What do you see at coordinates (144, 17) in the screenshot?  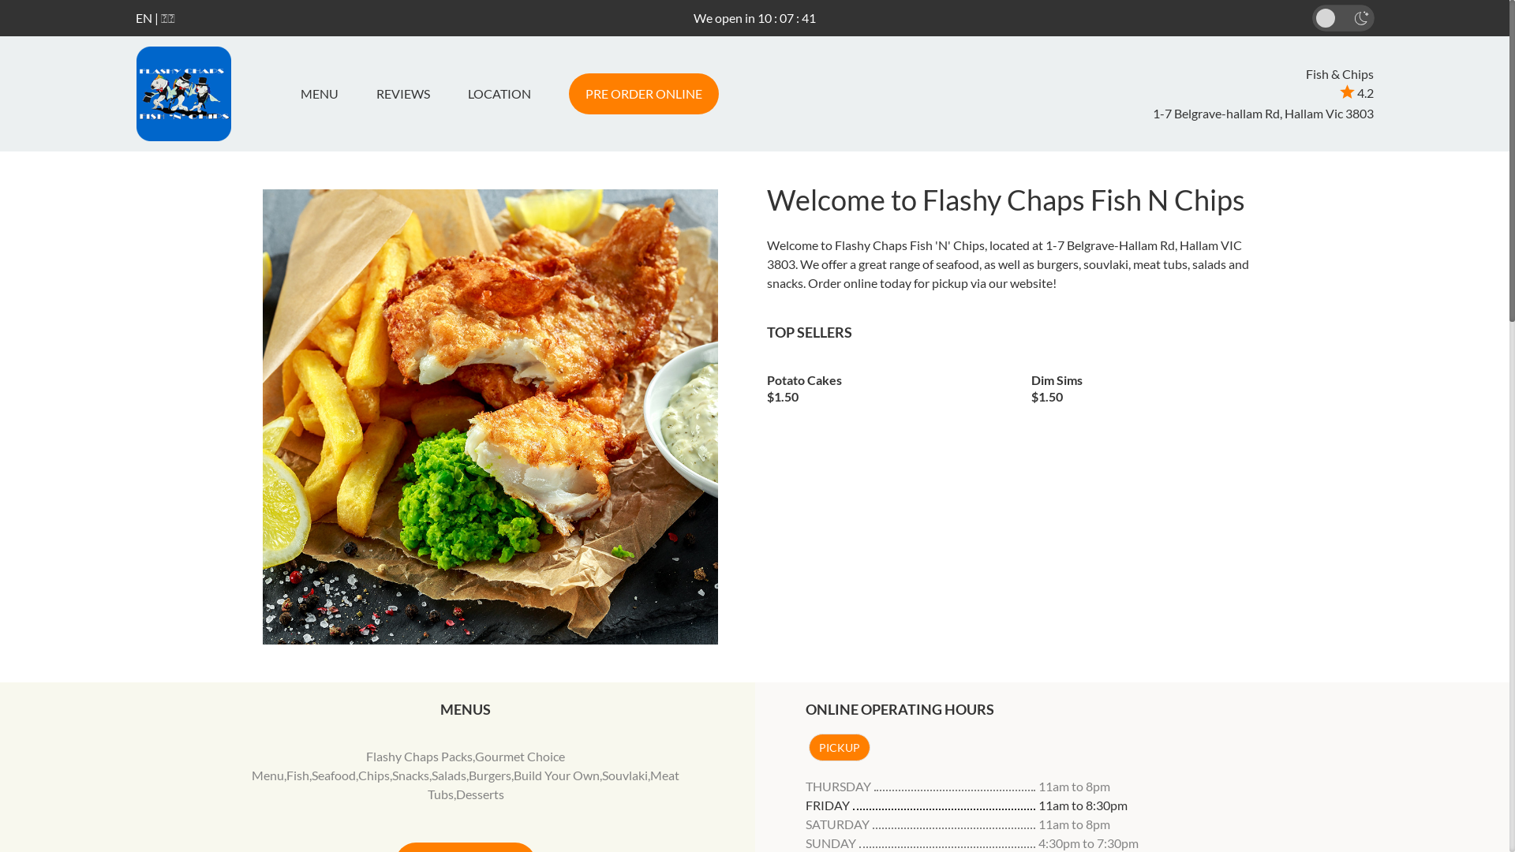 I see `EN` at bounding box center [144, 17].